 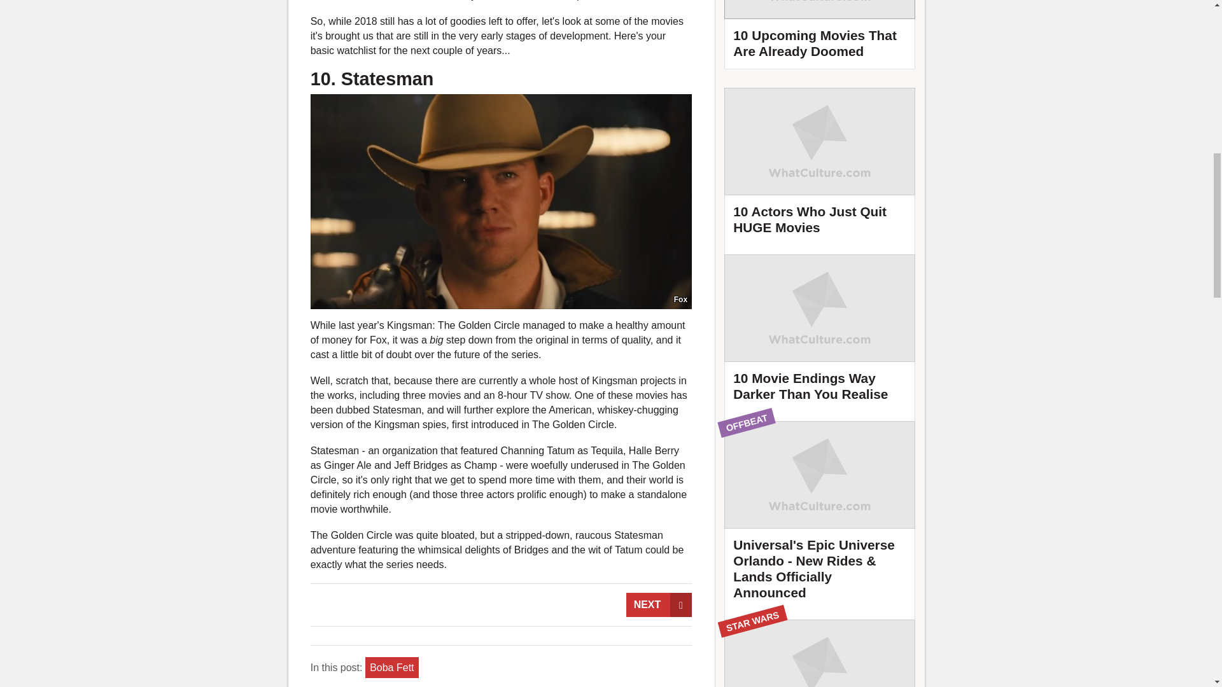 What do you see at coordinates (820, 34) in the screenshot?
I see `Featured Video` at bounding box center [820, 34].